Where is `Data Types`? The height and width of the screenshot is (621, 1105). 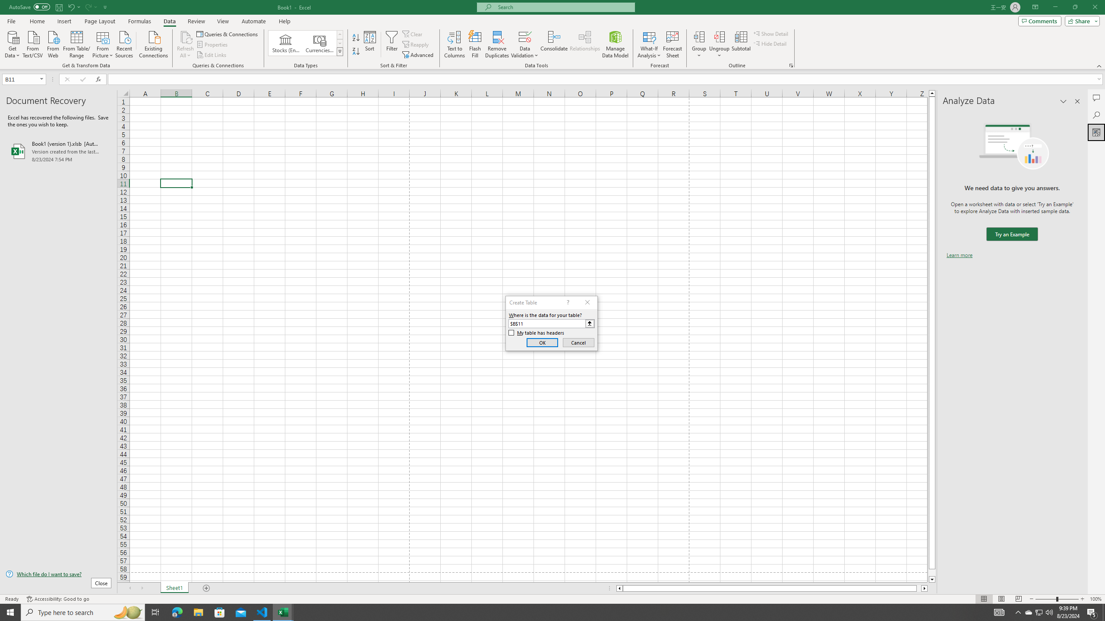
Data Types is located at coordinates (340, 51).